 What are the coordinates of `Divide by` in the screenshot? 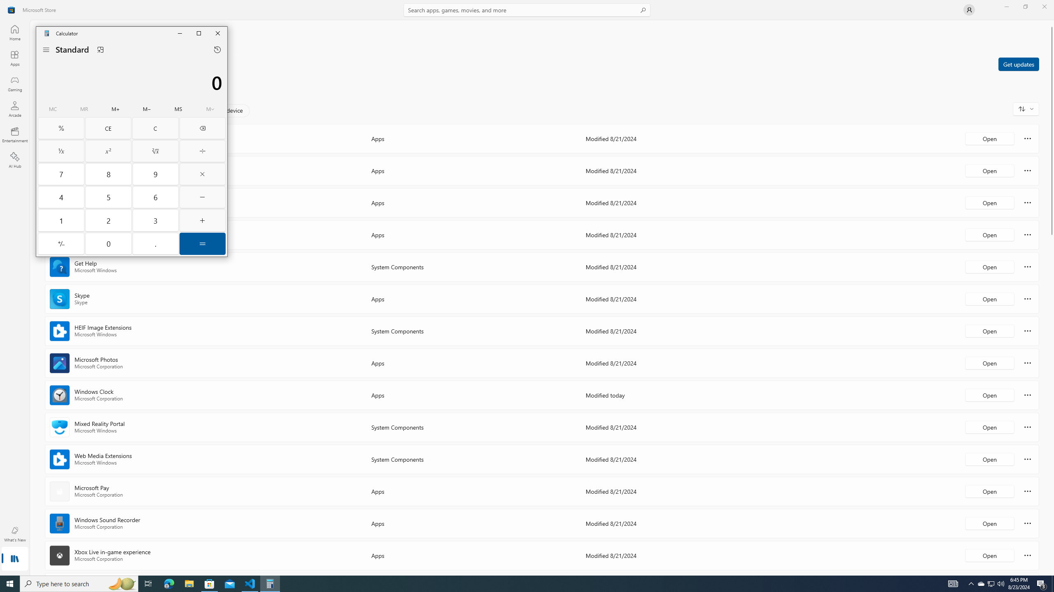 It's located at (202, 151).